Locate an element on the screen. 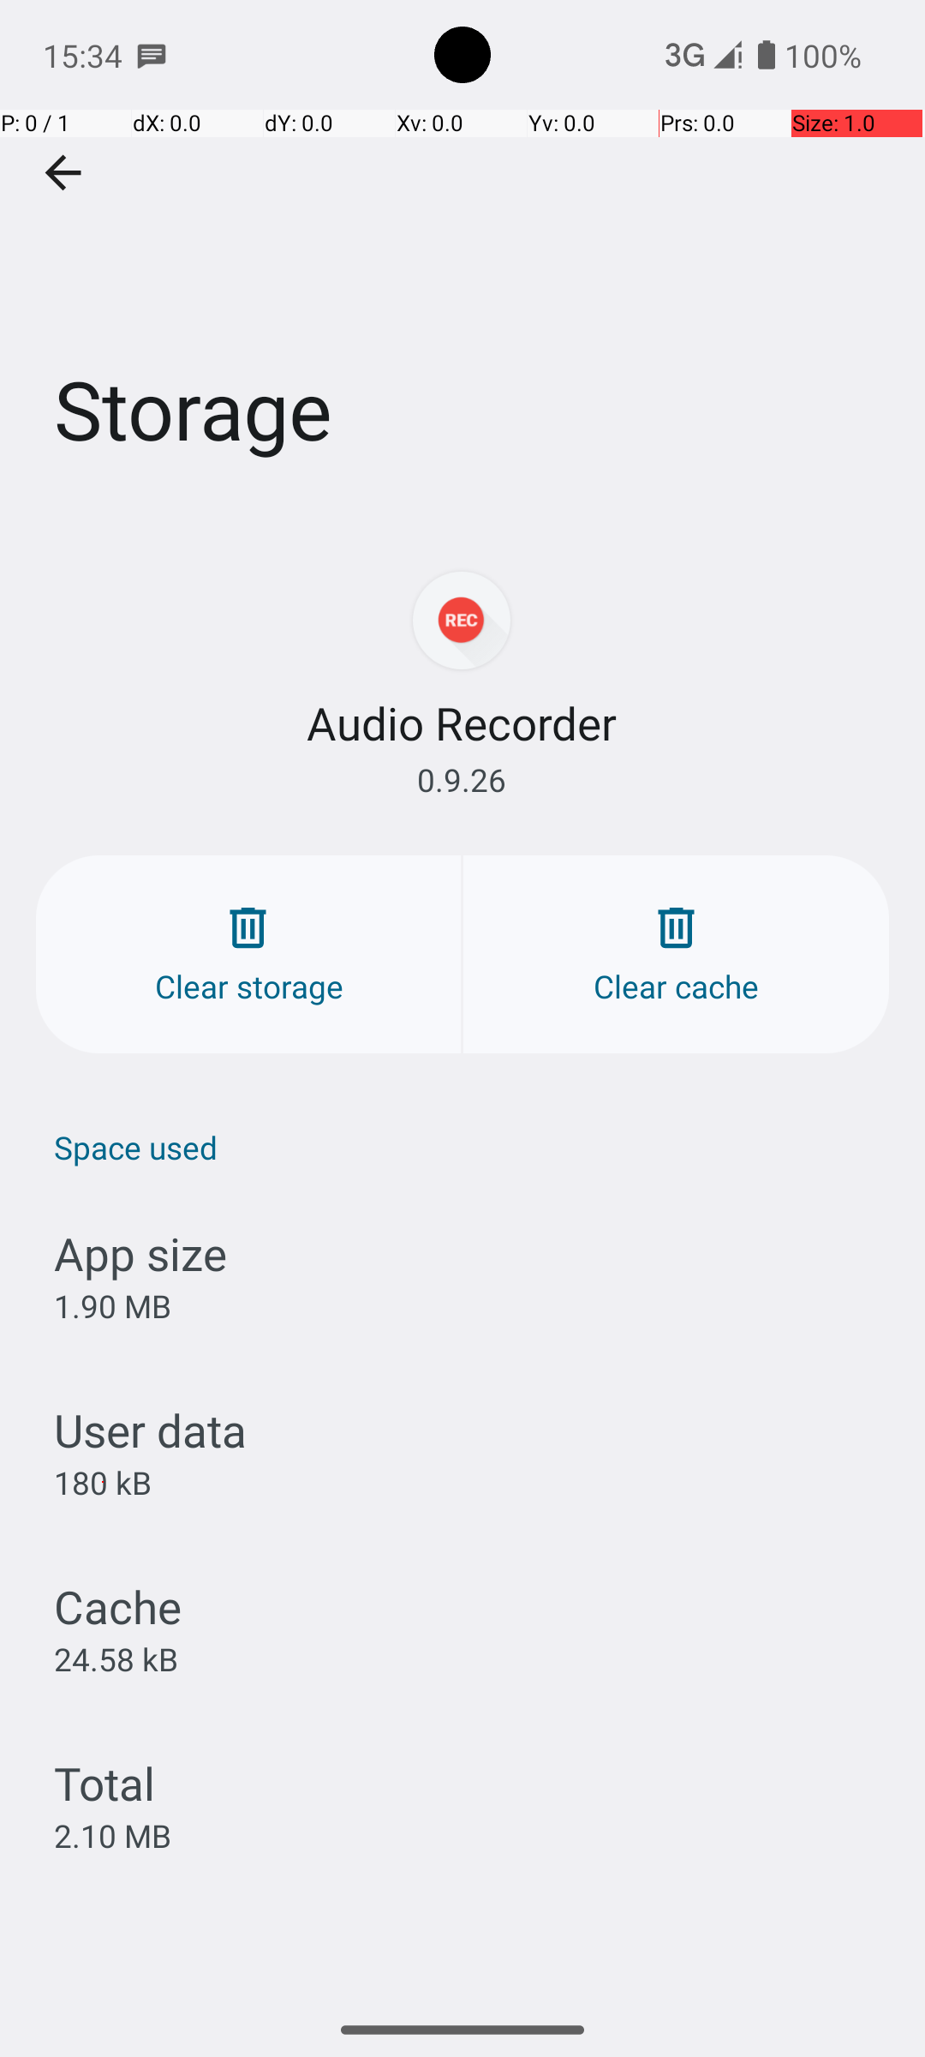 Image resolution: width=925 pixels, height=2057 pixels. 2.10 MB is located at coordinates (113, 1836).